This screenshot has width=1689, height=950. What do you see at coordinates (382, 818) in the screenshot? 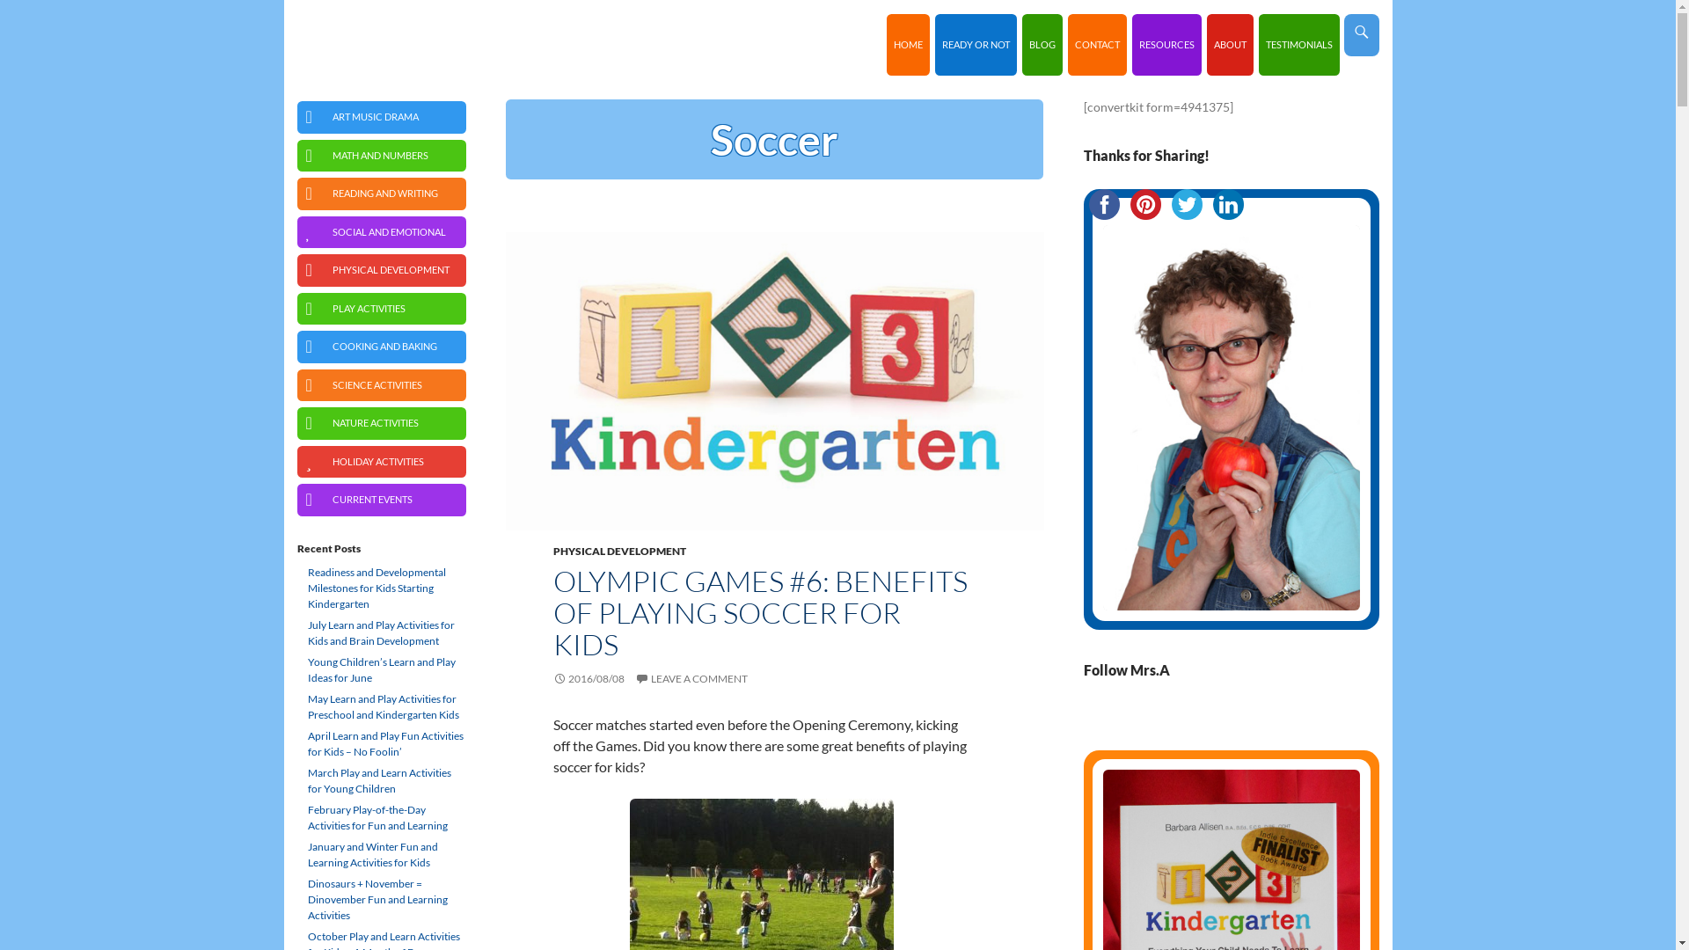
I see `February Play-of-the-Day Activities for Fun and Learning` at bounding box center [382, 818].